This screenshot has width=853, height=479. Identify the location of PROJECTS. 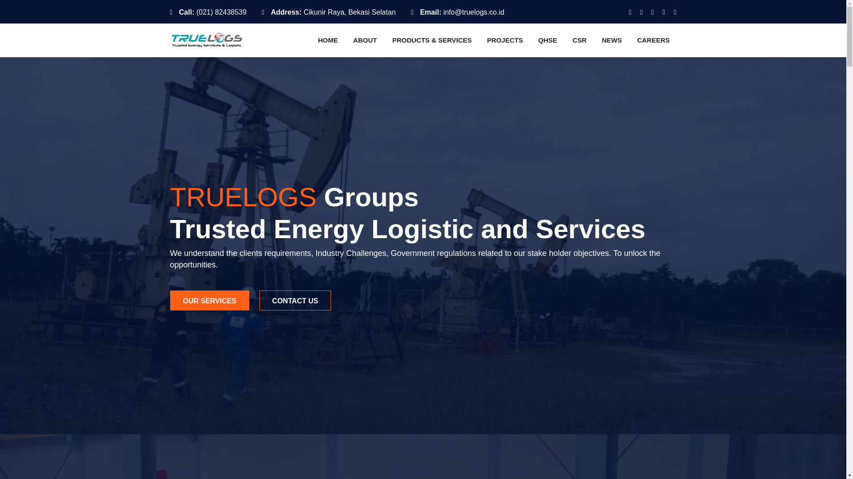
(505, 40).